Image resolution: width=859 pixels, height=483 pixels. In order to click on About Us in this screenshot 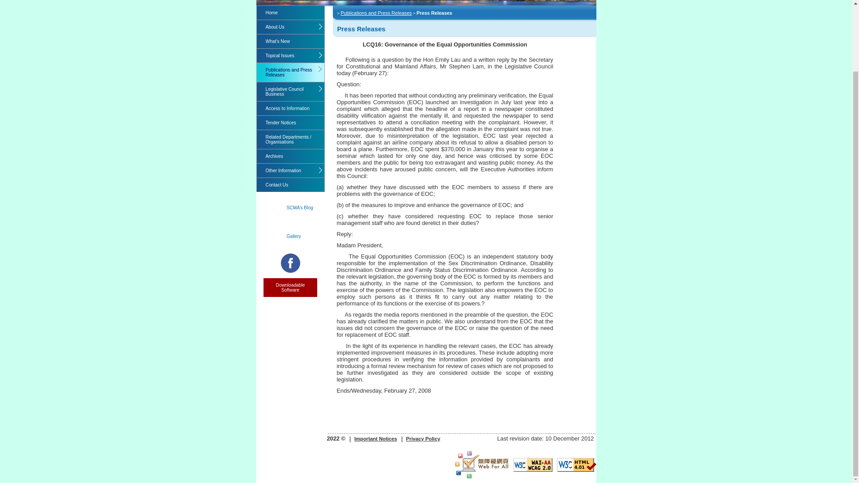, I will do `click(291, 27)`.